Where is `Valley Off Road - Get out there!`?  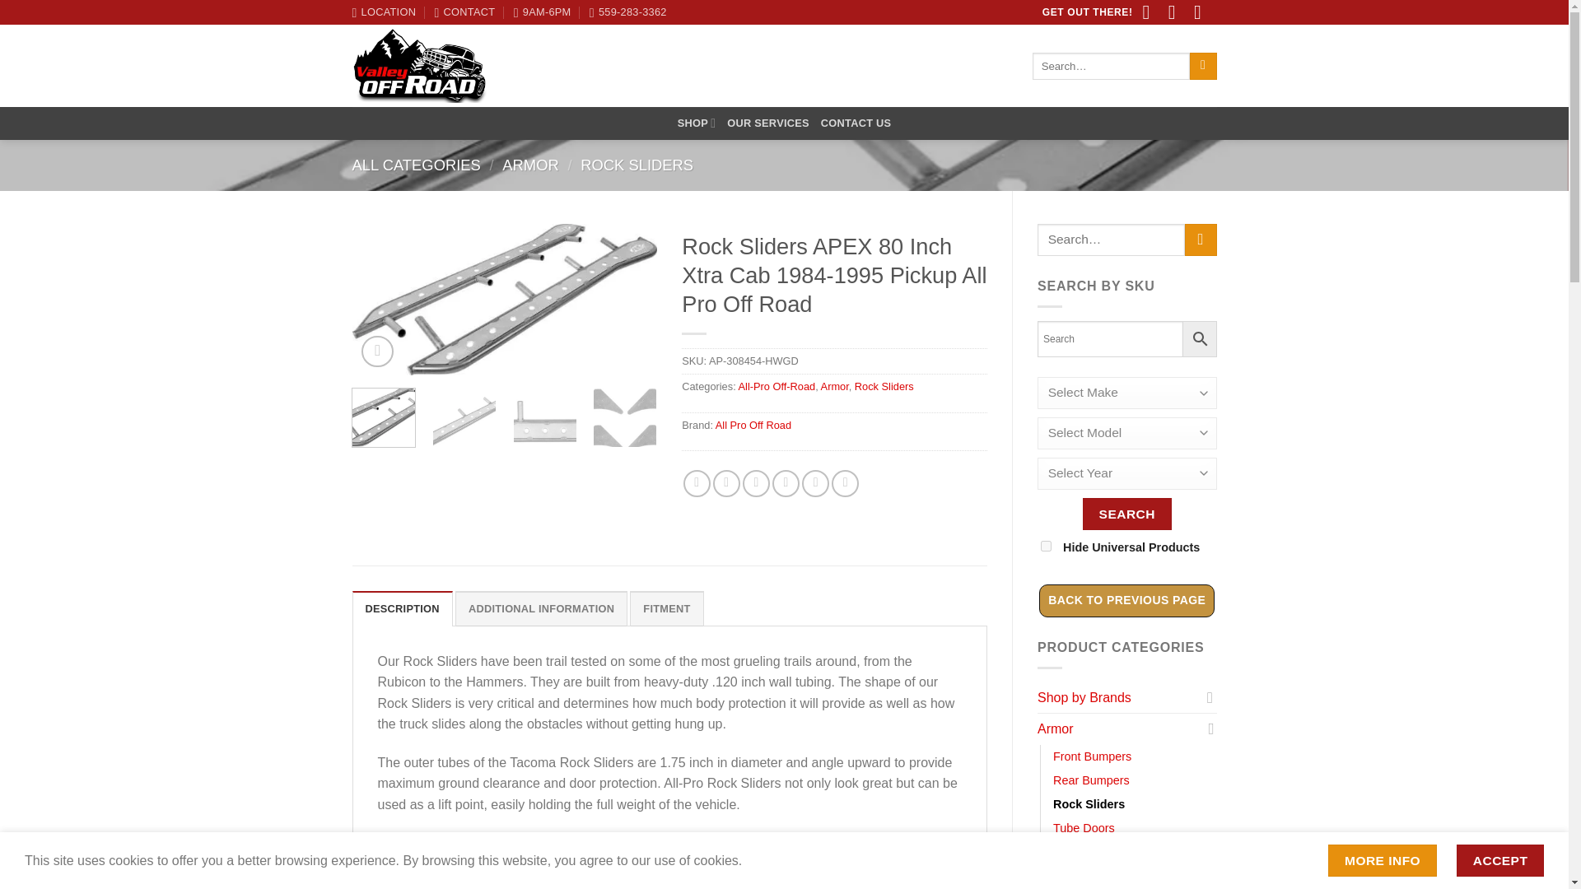 Valley Off Road - Get out there! is located at coordinates (420, 66).